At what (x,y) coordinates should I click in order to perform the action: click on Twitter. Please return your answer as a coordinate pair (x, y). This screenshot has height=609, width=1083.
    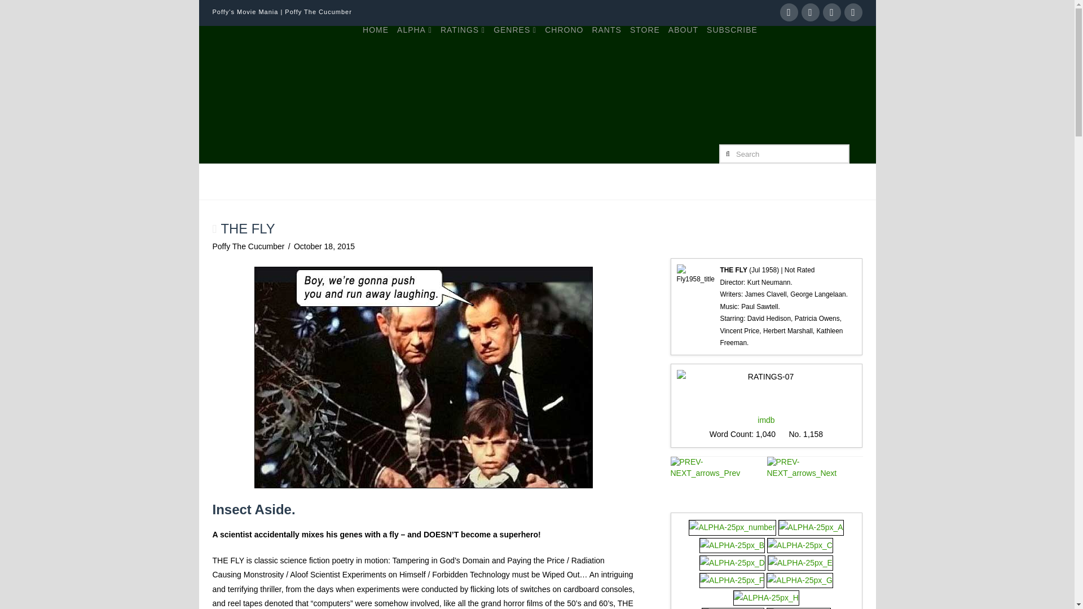
    Looking at the image, I should click on (810, 12).